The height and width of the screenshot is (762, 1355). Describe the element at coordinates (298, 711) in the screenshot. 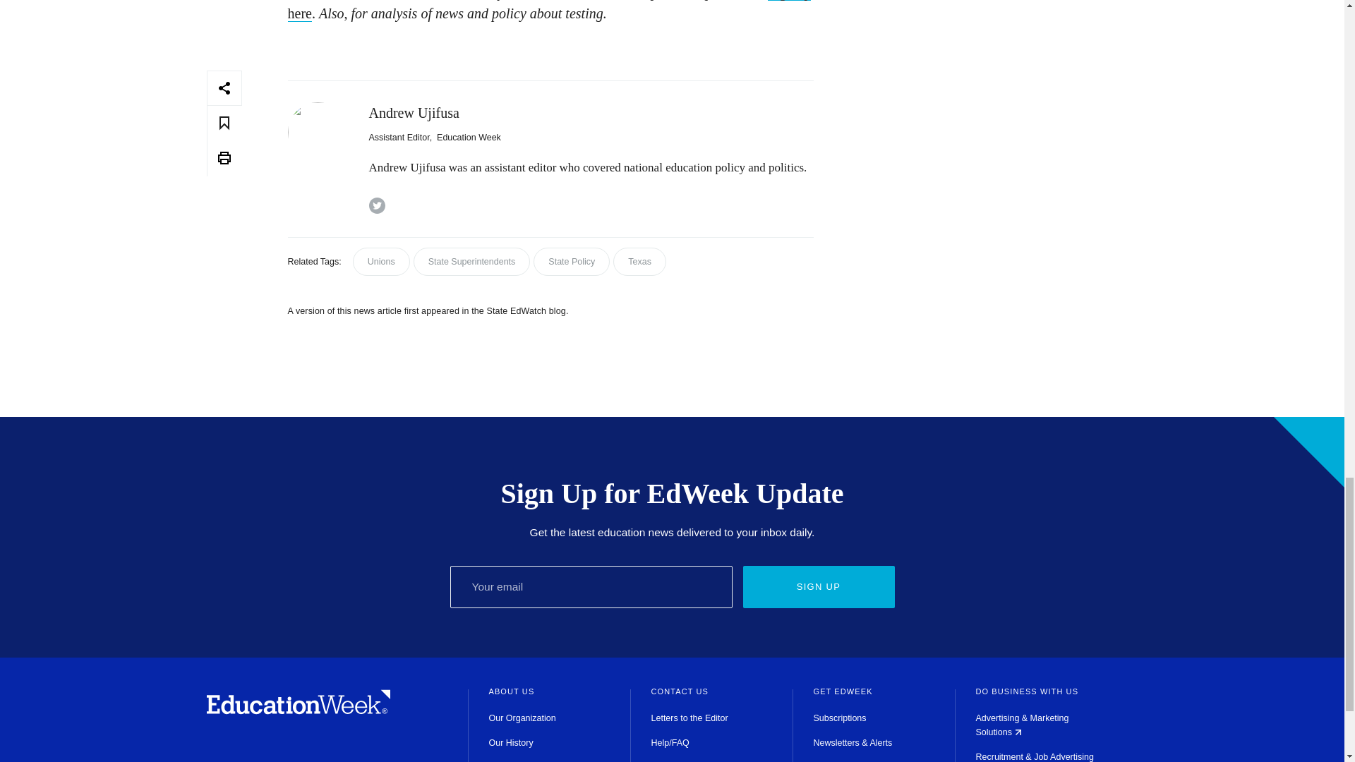

I see `Homepage` at that location.